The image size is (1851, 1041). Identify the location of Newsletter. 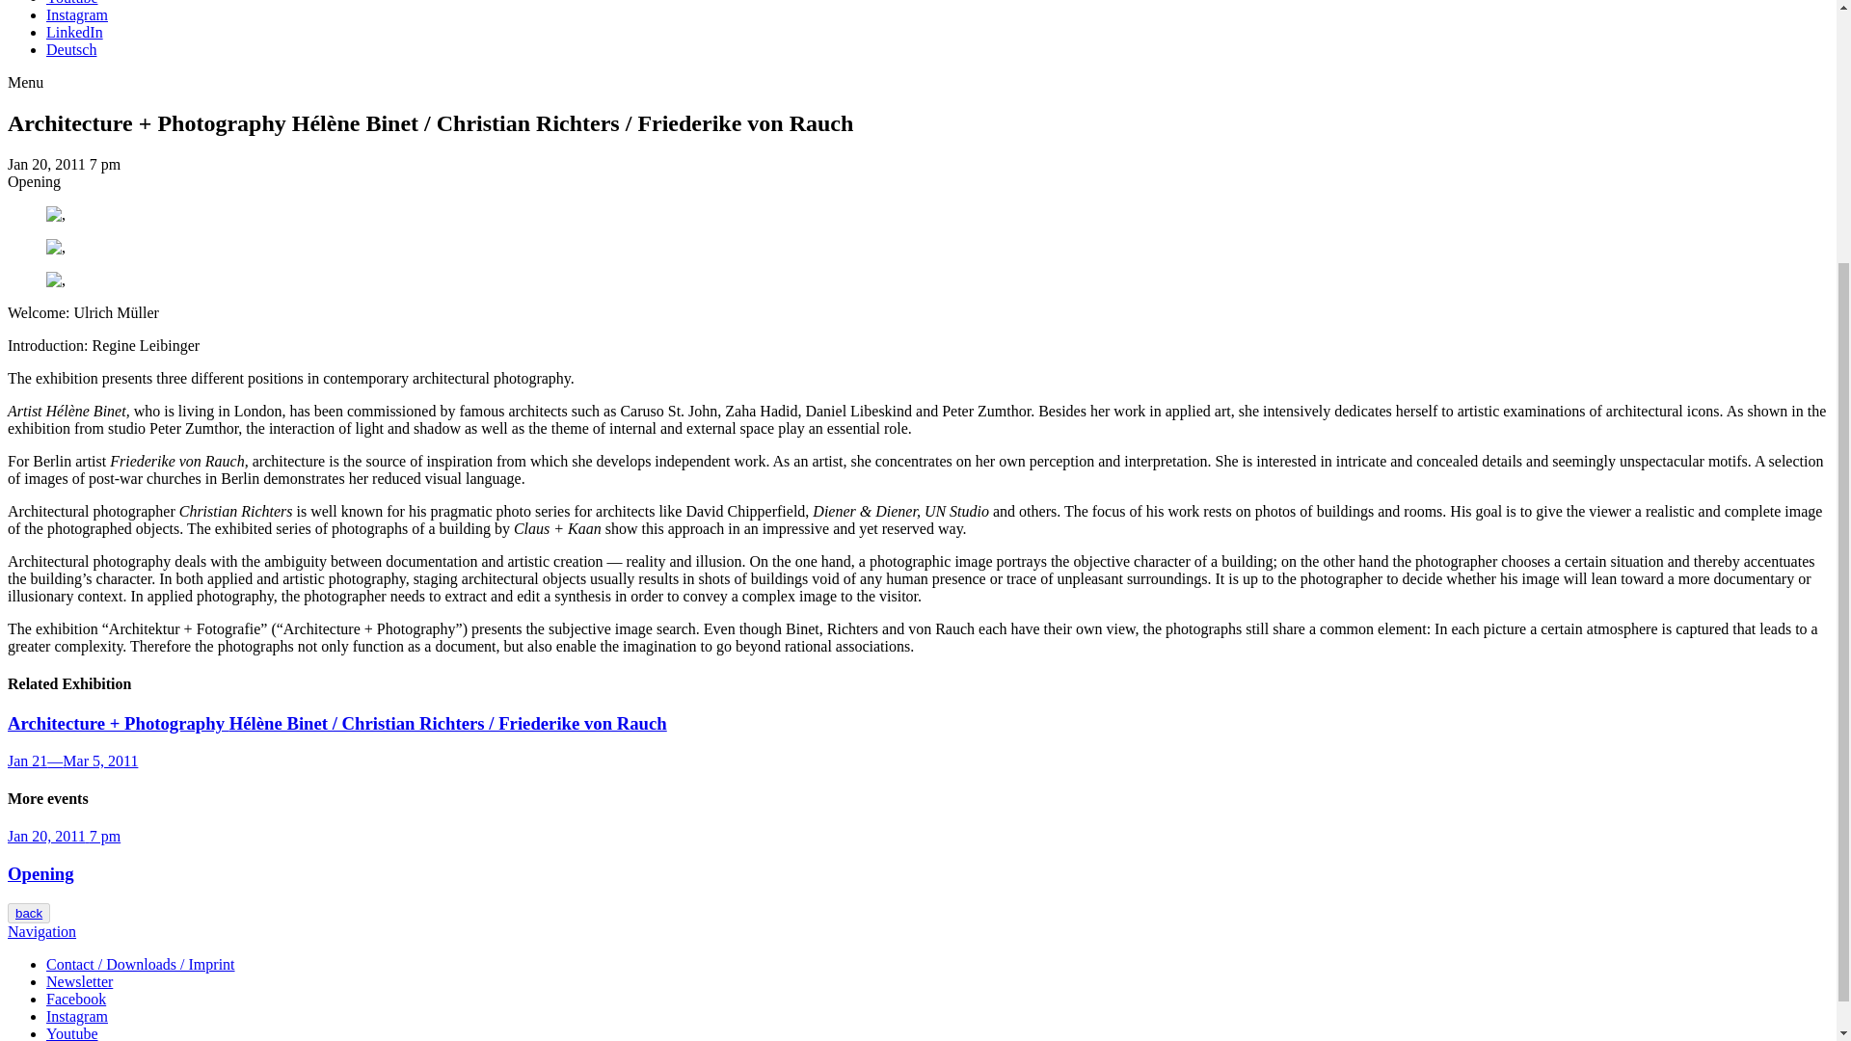
(79, 981).